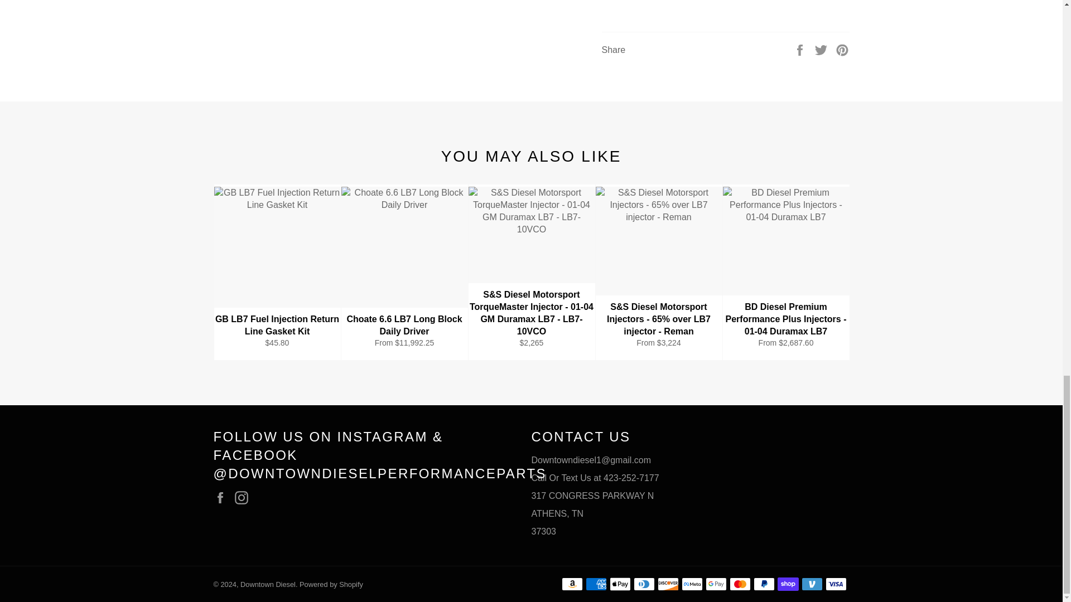 The height and width of the screenshot is (602, 1071). Describe the element at coordinates (223, 498) in the screenshot. I see `Downtown Diesel on Facebook` at that location.